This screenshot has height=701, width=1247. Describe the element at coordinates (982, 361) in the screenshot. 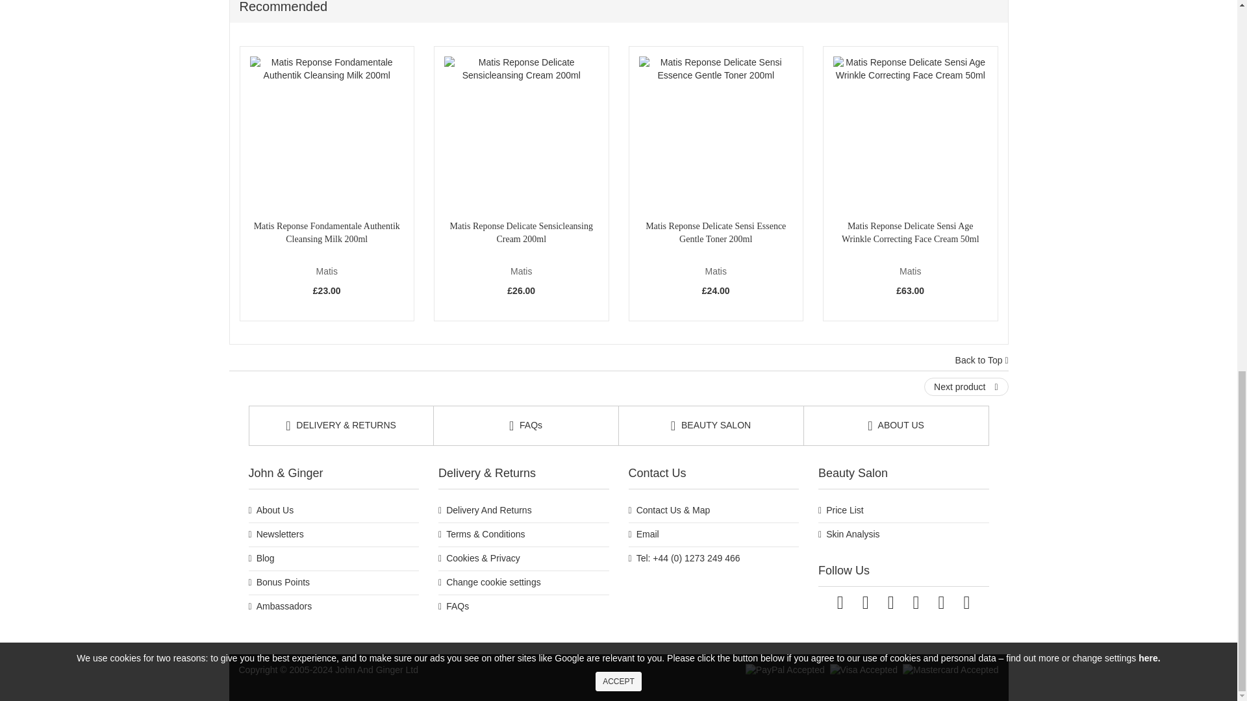

I see `Back to Top` at that location.